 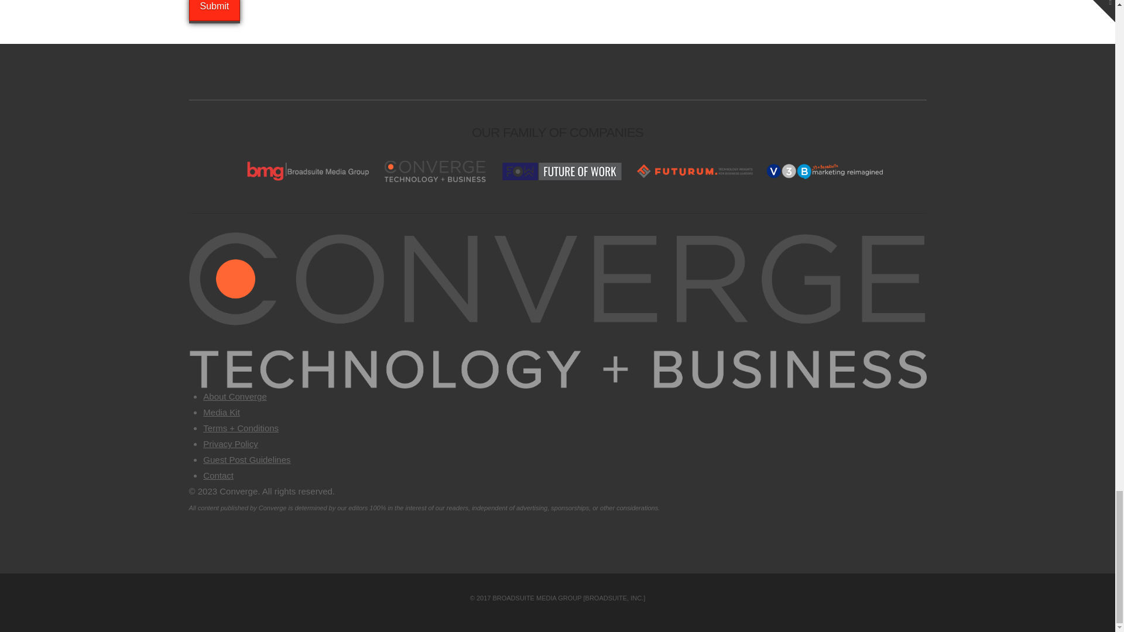 What do you see at coordinates (214, 11) in the screenshot?
I see `Submit` at bounding box center [214, 11].